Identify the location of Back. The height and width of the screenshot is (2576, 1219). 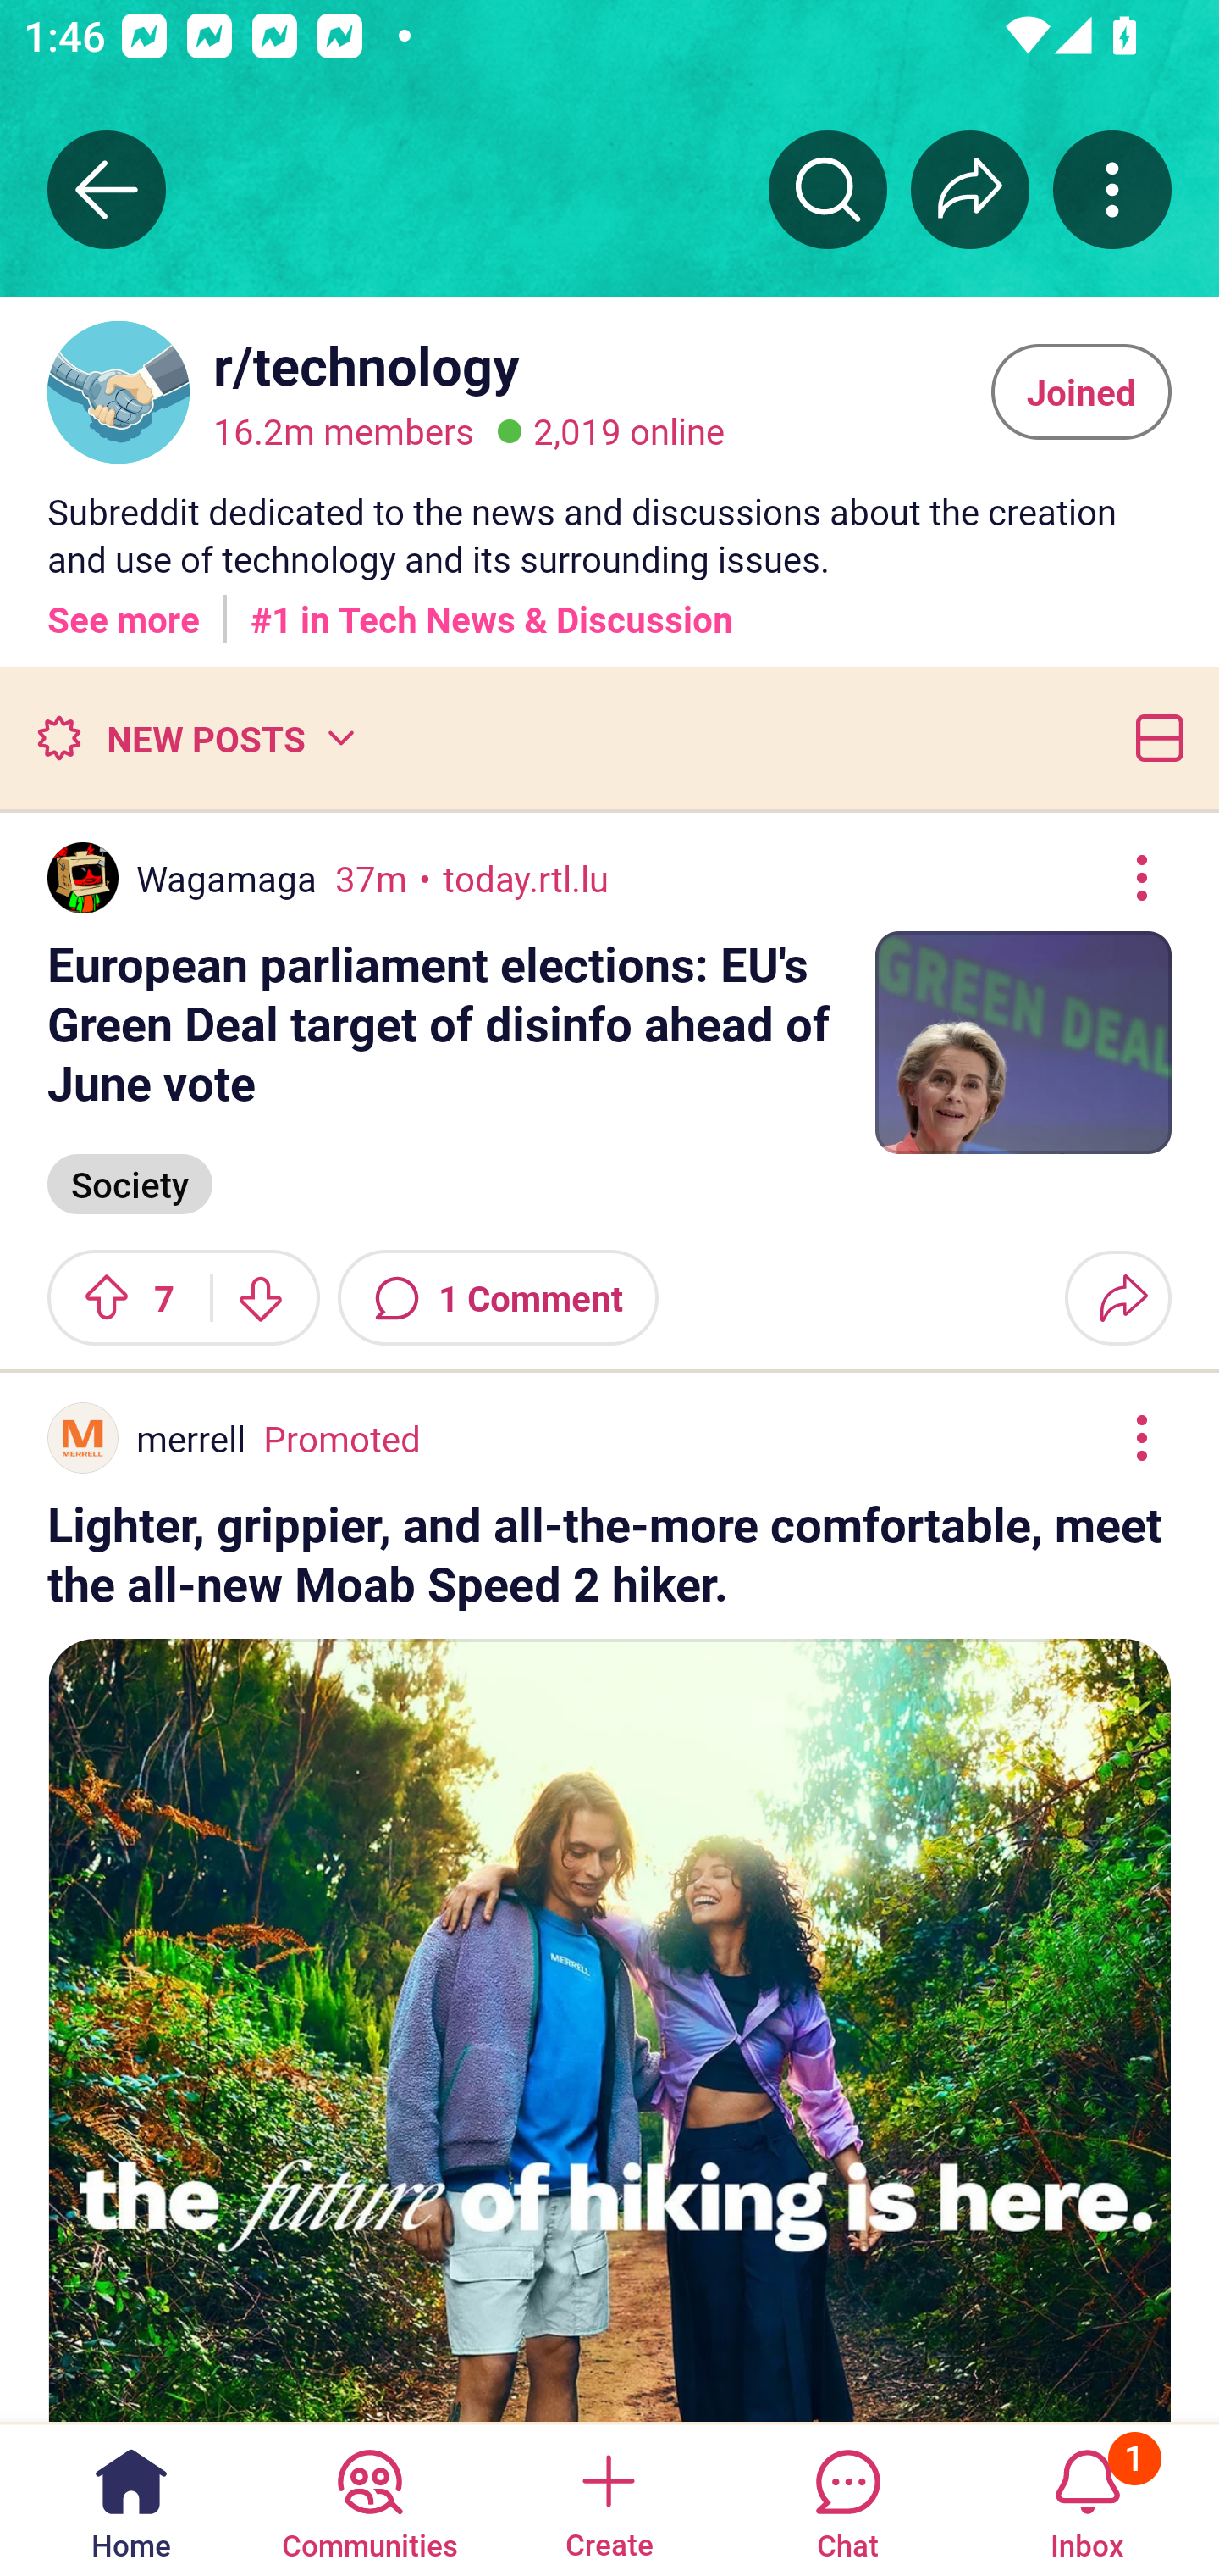
(107, 189).